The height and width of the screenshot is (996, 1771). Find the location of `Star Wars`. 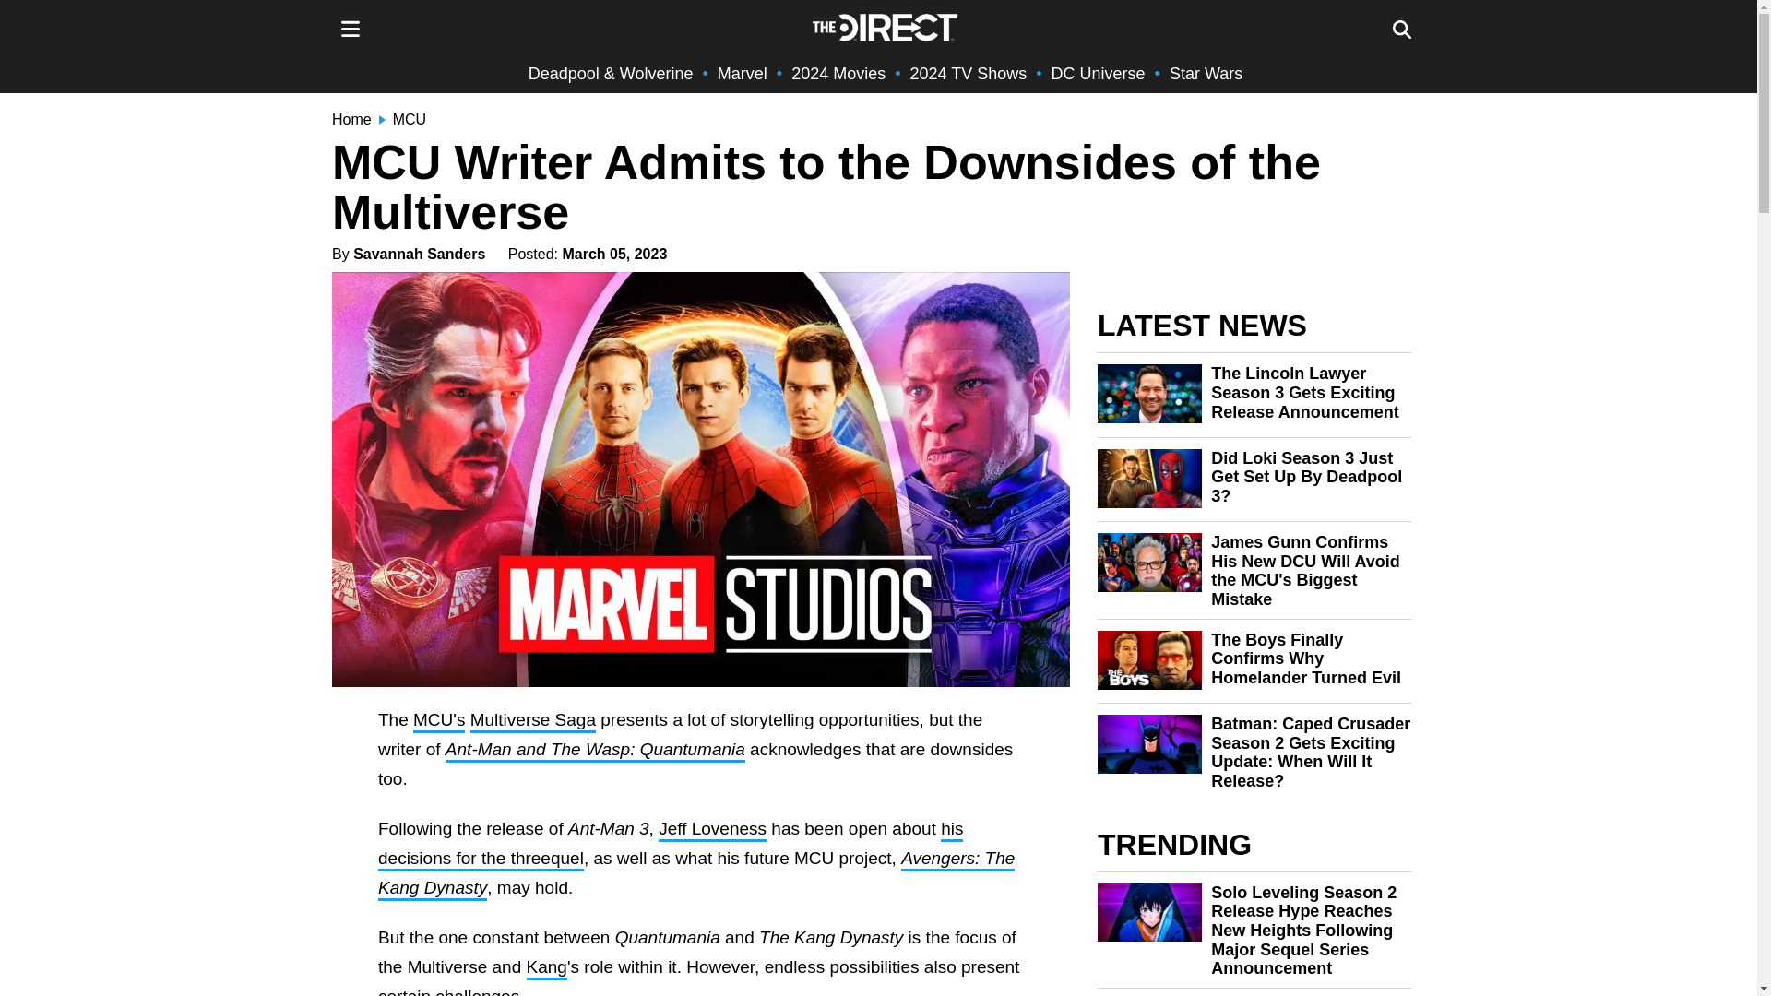

Star Wars is located at coordinates (1206, 74).